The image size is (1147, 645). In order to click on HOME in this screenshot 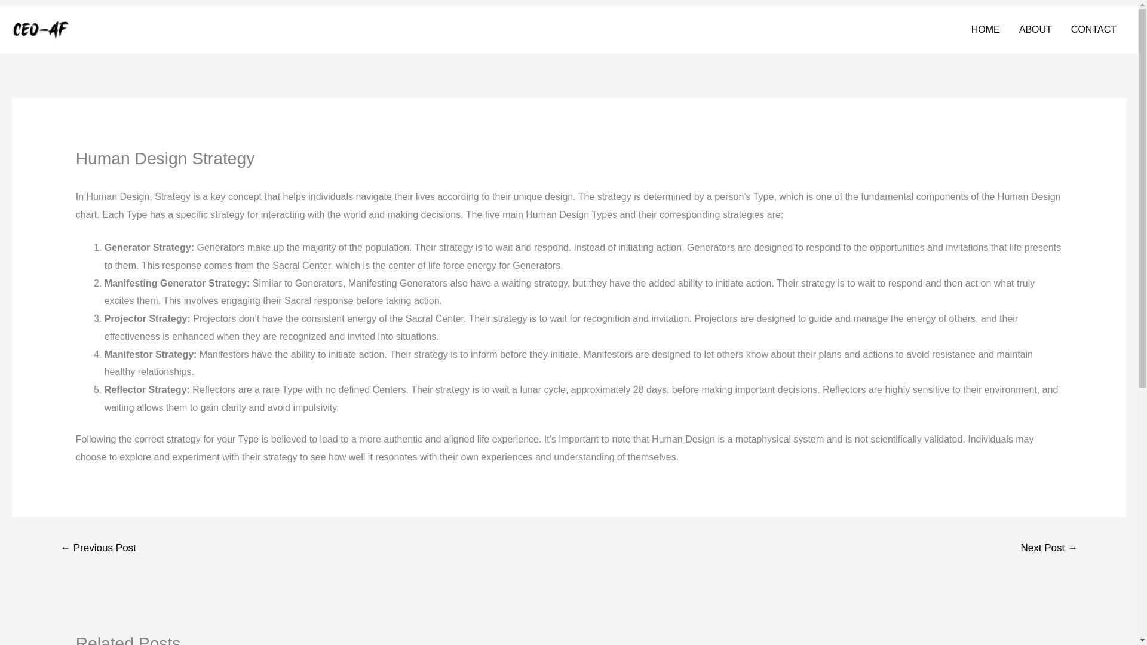, I will do `click(986, 29)`.